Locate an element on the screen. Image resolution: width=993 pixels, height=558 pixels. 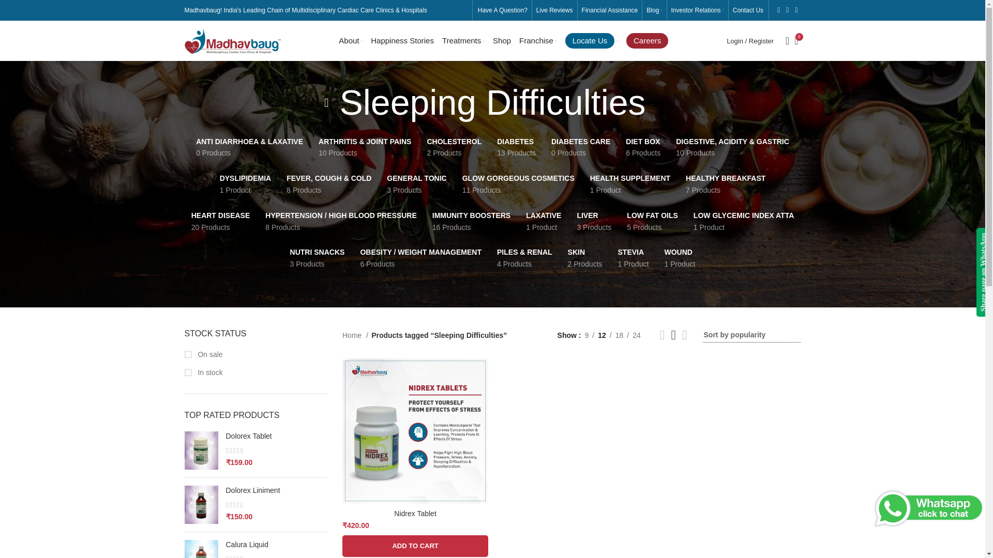
My account is located at coordinates (750, 41).